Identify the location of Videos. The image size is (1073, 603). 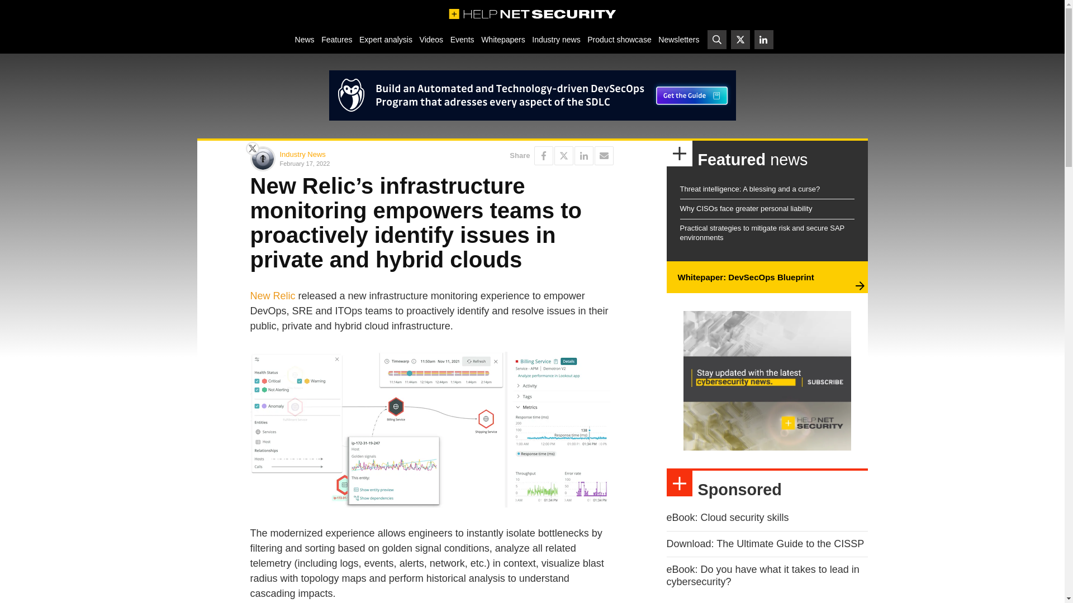
(431, 39).